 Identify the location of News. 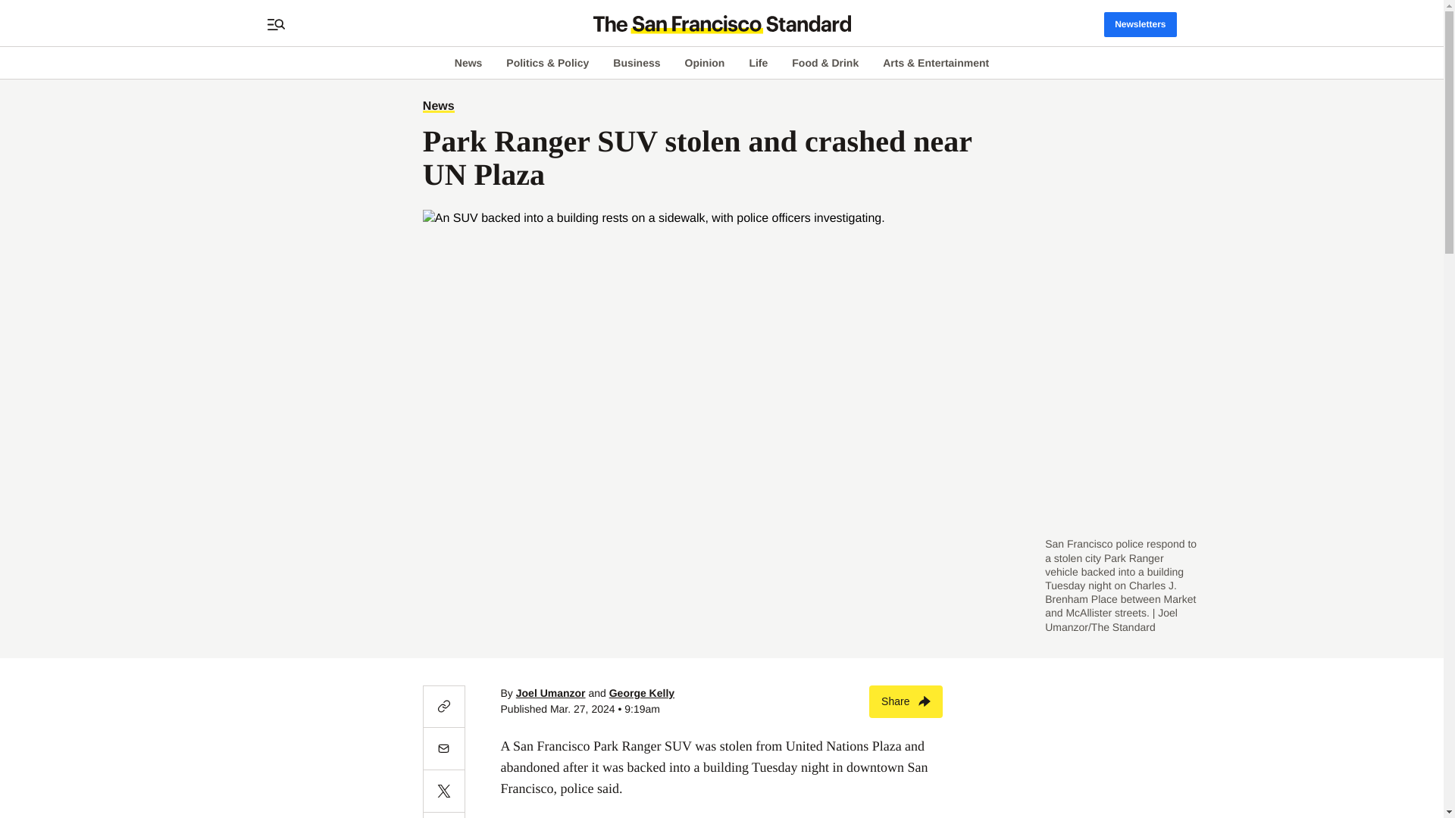
(468, 62).